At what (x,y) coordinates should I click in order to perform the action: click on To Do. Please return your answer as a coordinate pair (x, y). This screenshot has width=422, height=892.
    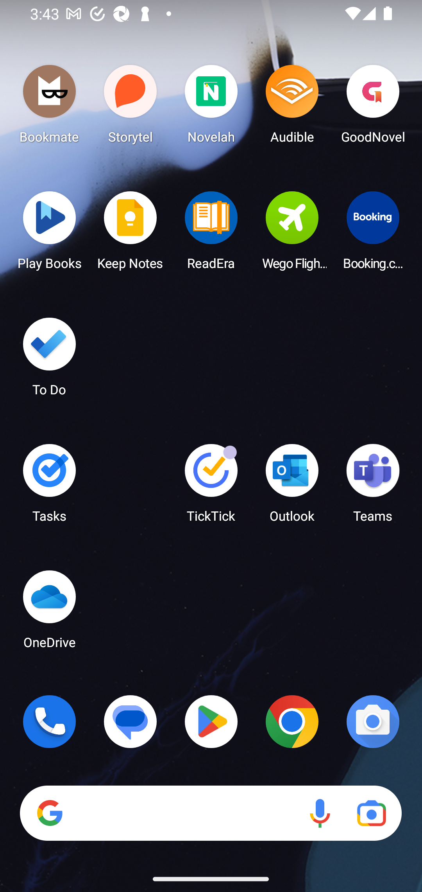
    Looking at the image, I should click on (49, 360).